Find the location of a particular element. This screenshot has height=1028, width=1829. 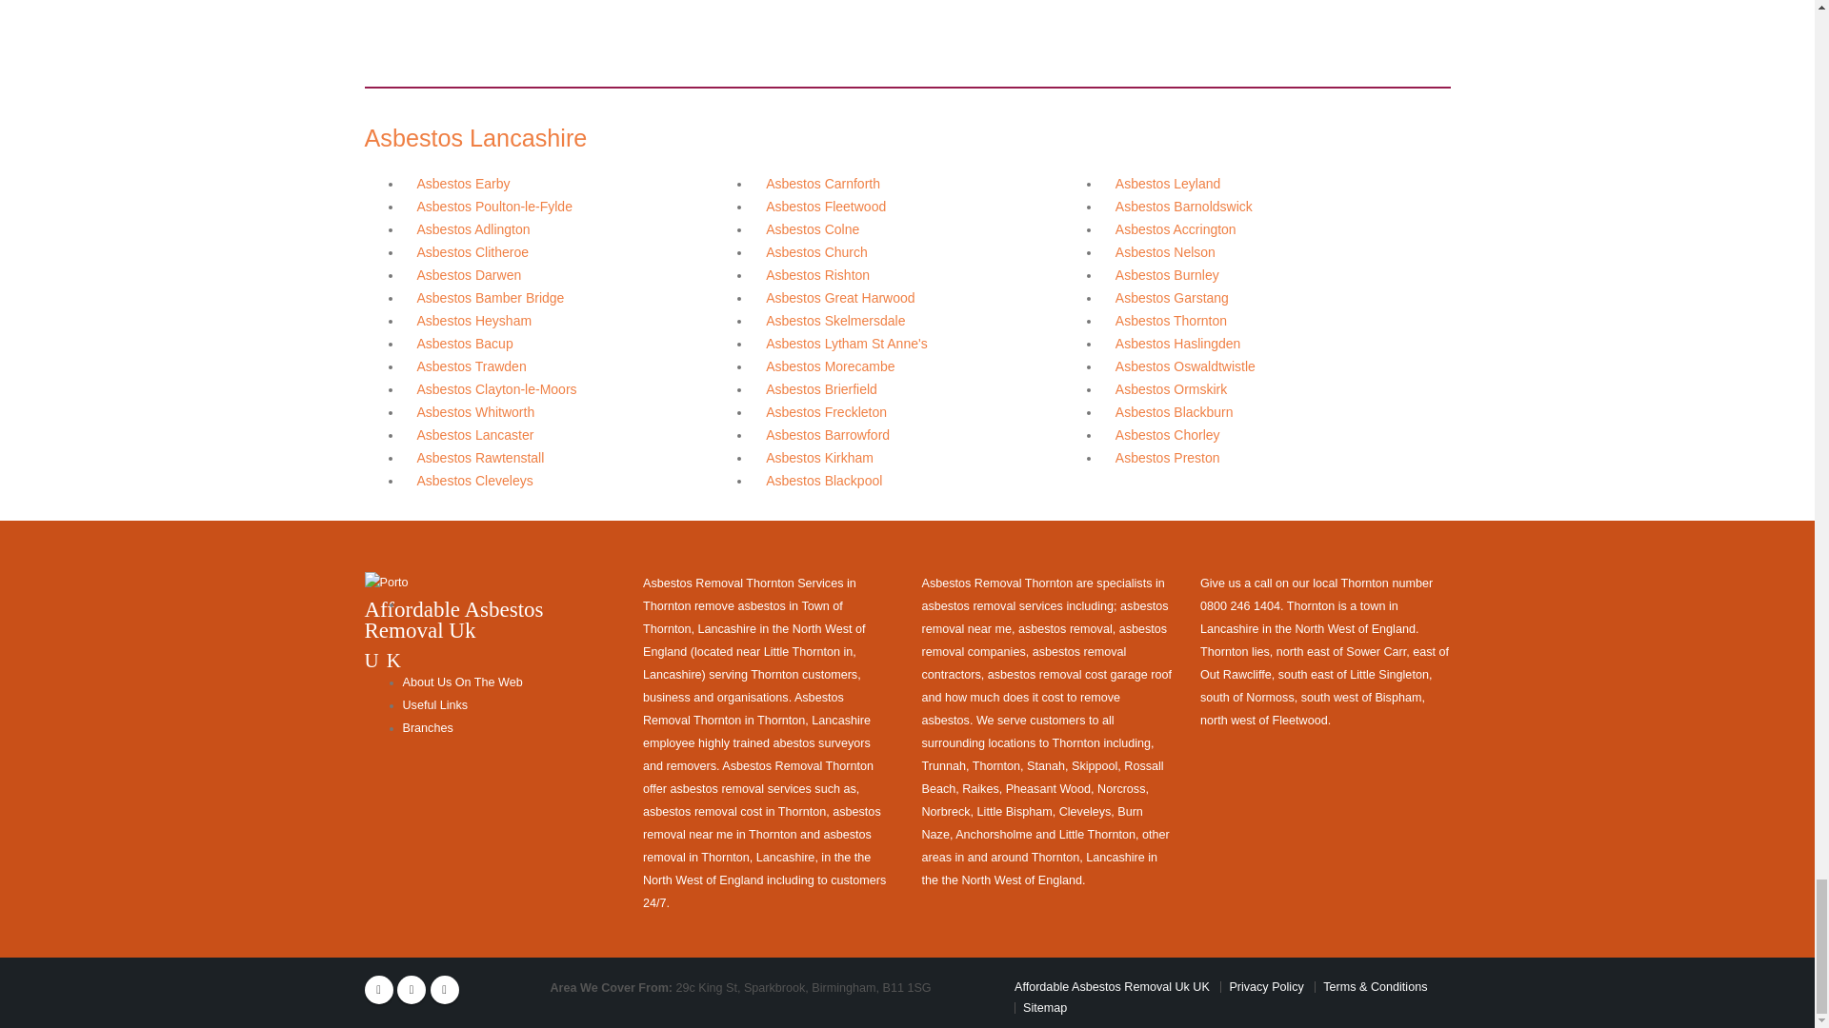

Linkedin is located at coordinates (444, 990).